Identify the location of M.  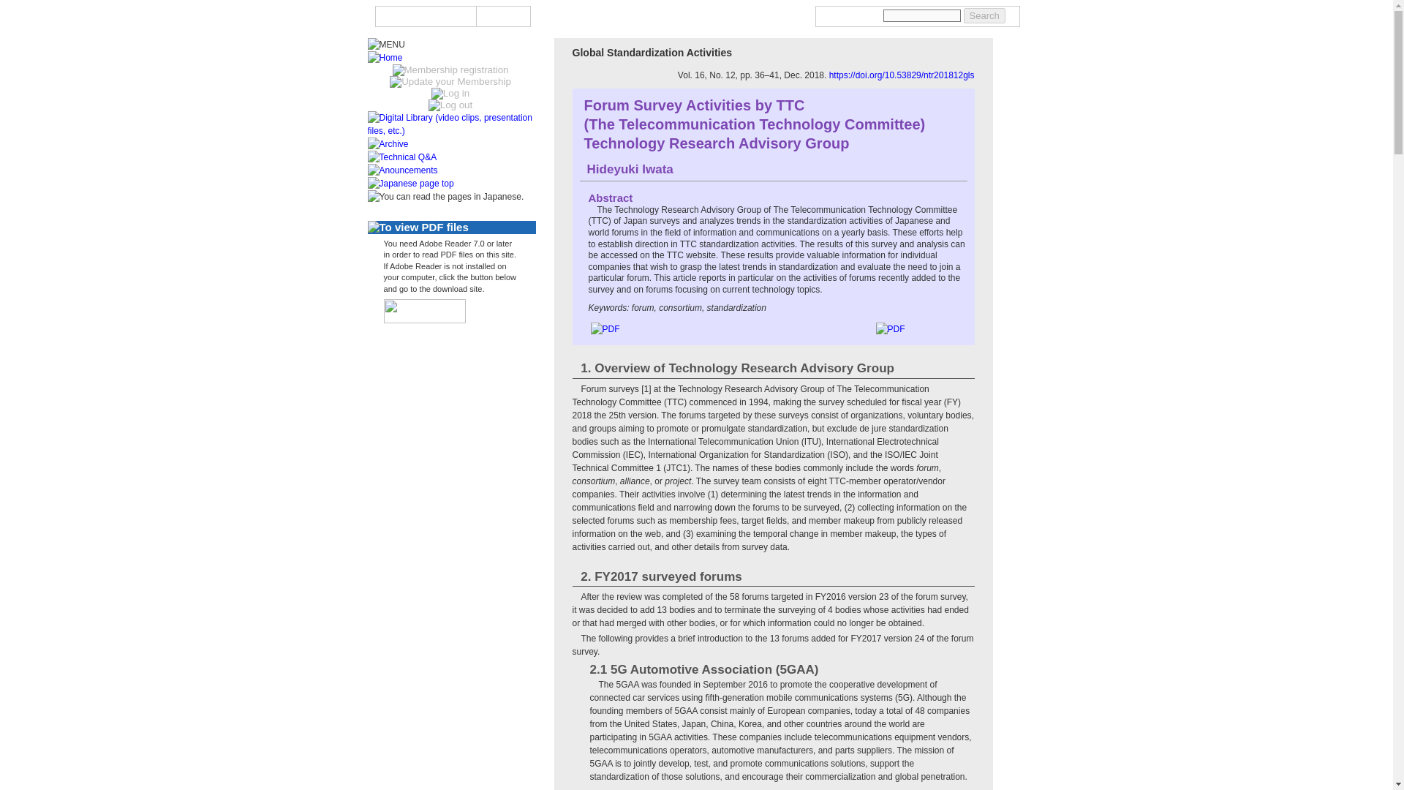
(502, 16).